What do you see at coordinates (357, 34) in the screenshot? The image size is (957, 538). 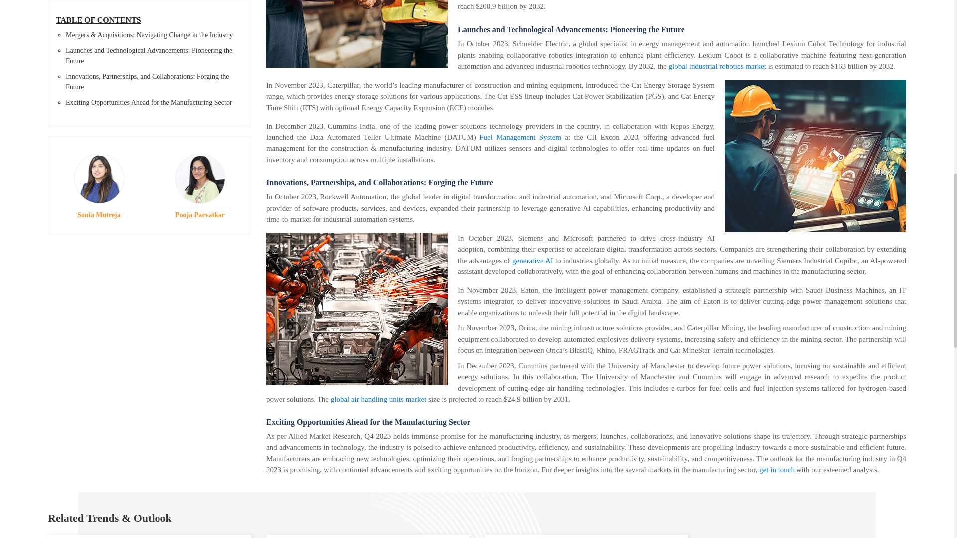 I see `Mergers and Acquisitions` at bounding box center [357, 34].